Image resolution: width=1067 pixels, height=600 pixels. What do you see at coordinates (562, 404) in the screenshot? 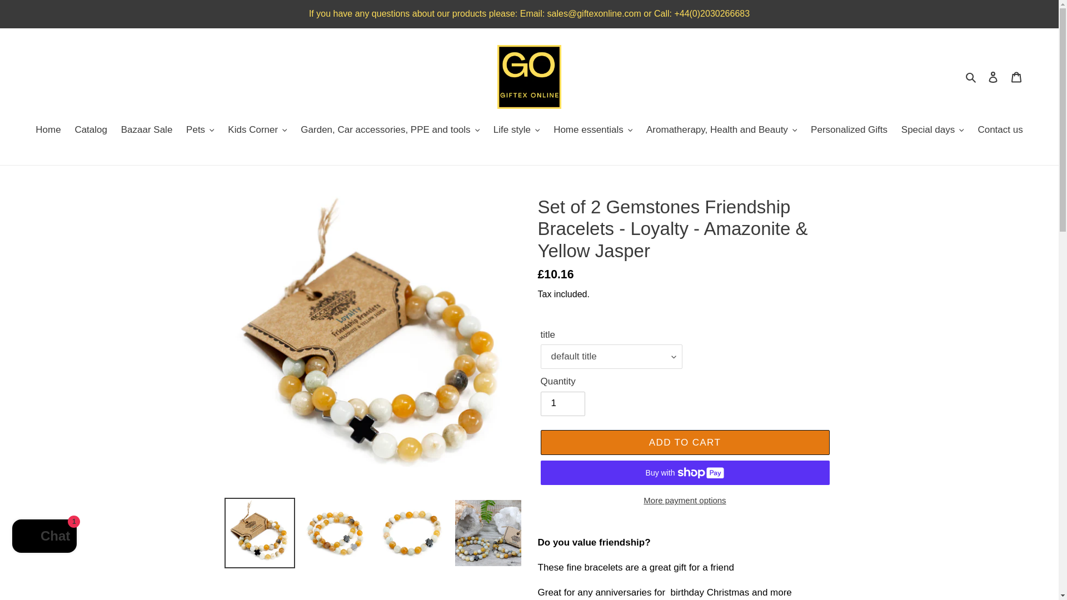
I see `1` at bounding box center [562, 404].